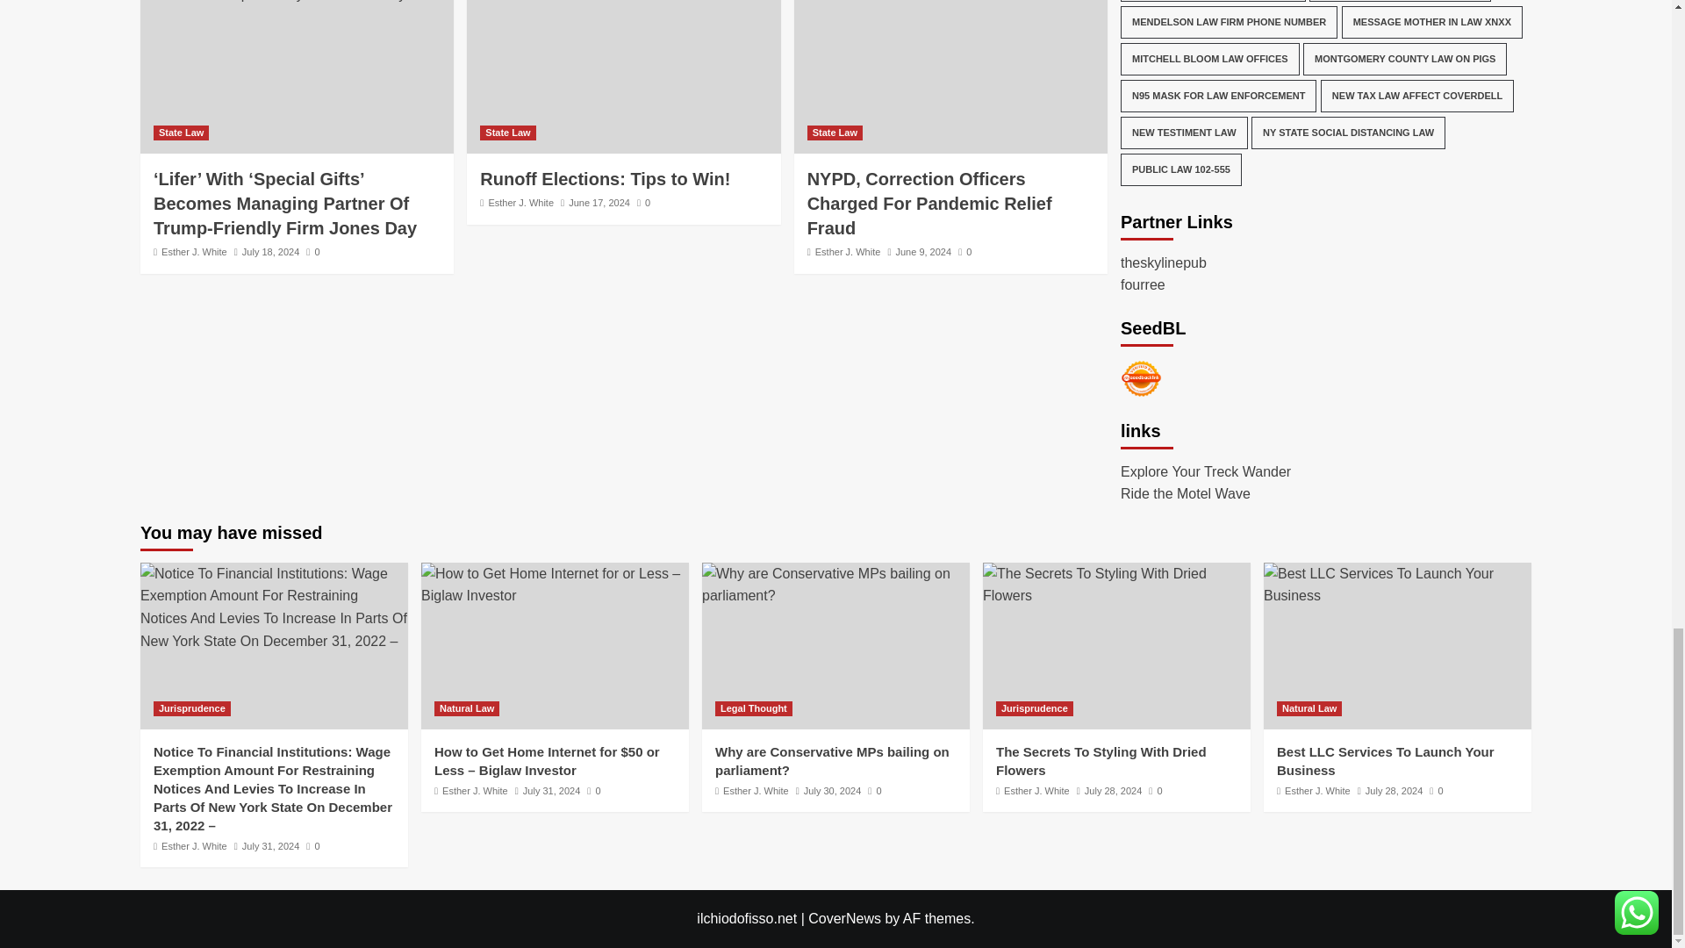 The height and width of the screenshot is (948, 1685). What do you see at coordinates (1141, 378) in the screenshot?
I see `Seedbacklink` at bounding box center [1141, 378].